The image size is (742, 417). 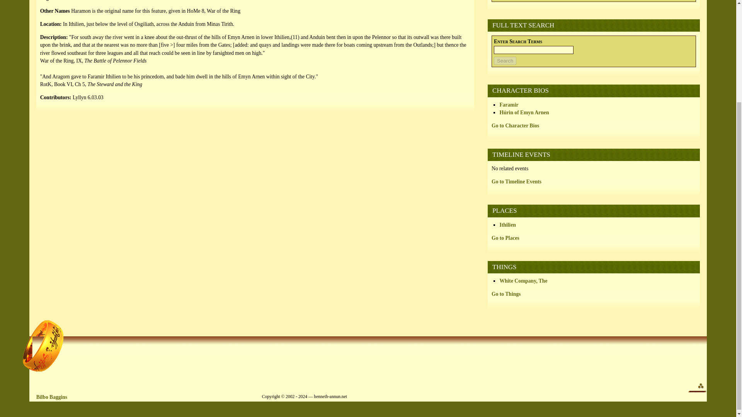 I want to click on Click to view White Company, The, so click(x=523, y=281).